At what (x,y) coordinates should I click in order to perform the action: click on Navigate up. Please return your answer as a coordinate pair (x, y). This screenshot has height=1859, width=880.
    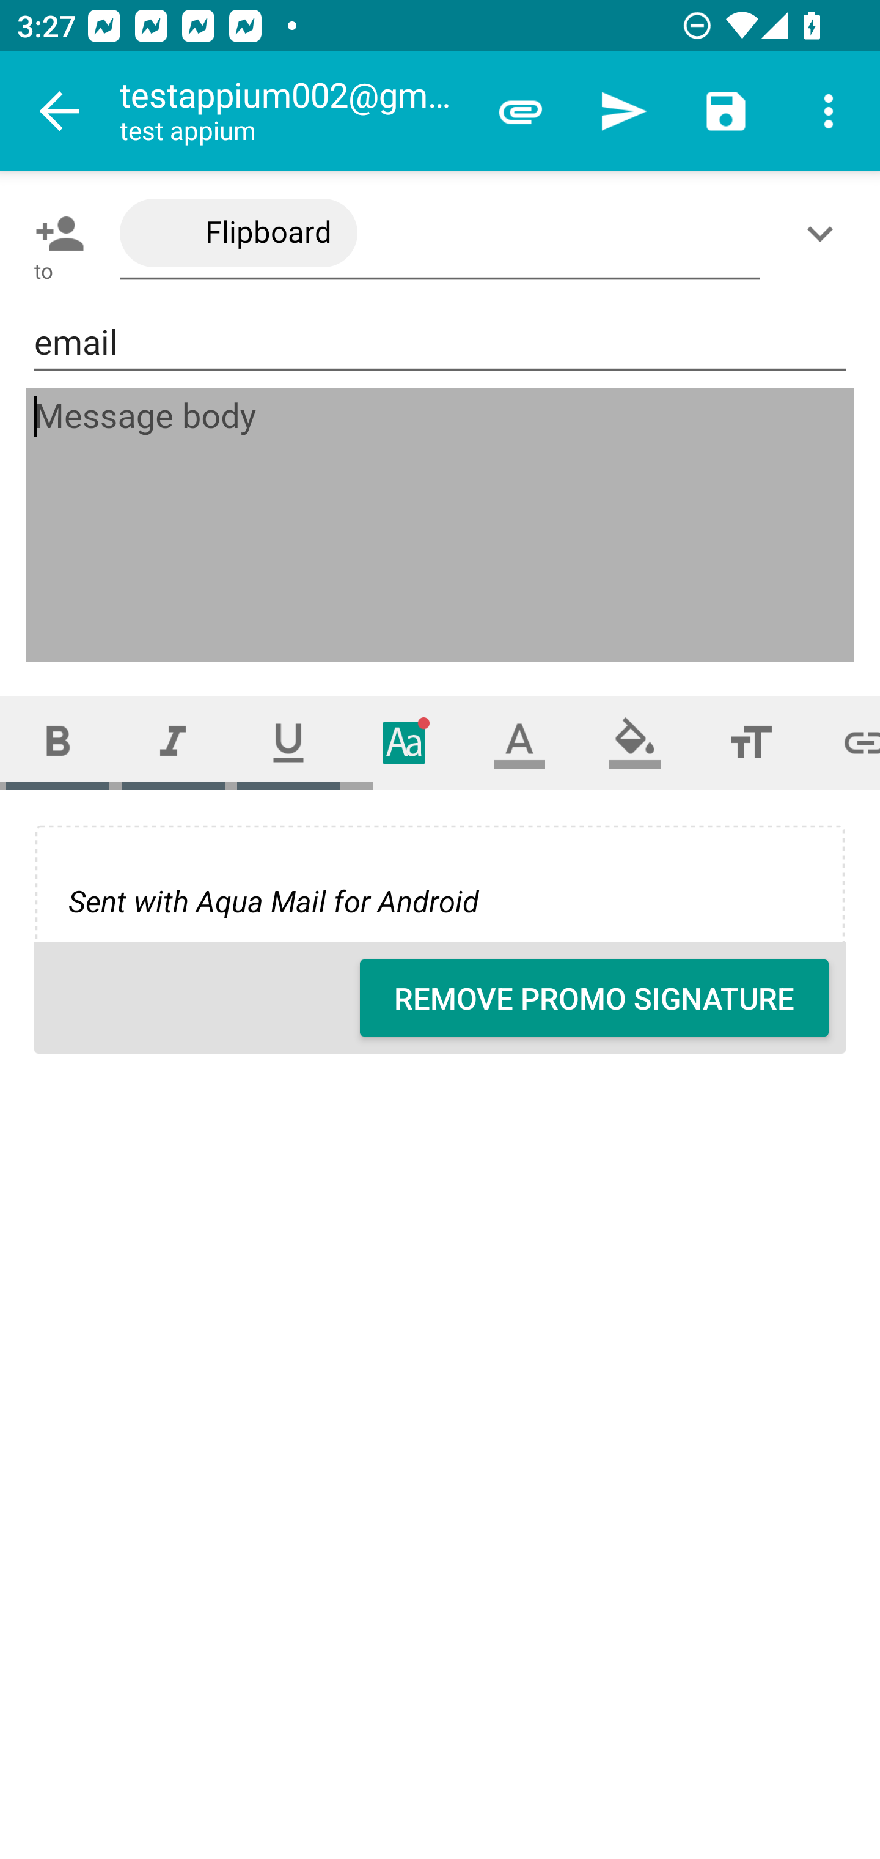
    Looking at the image, I should click on (60, 111).